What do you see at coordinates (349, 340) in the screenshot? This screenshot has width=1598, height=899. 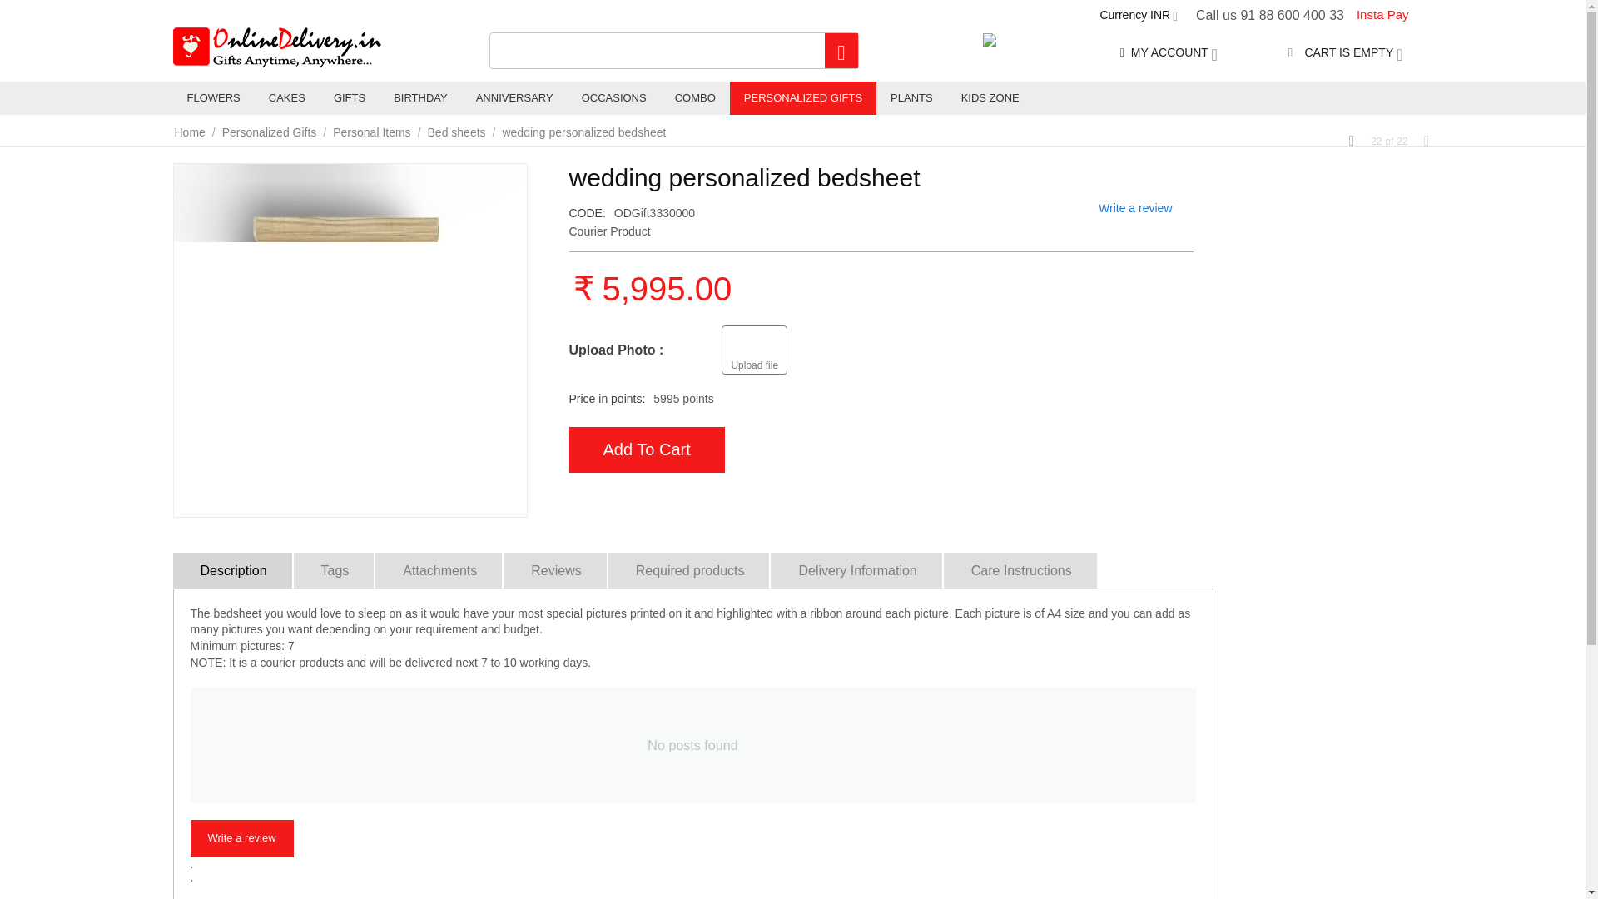 I see `wedding personalized bedsheet` at bounding box center [349, 340].